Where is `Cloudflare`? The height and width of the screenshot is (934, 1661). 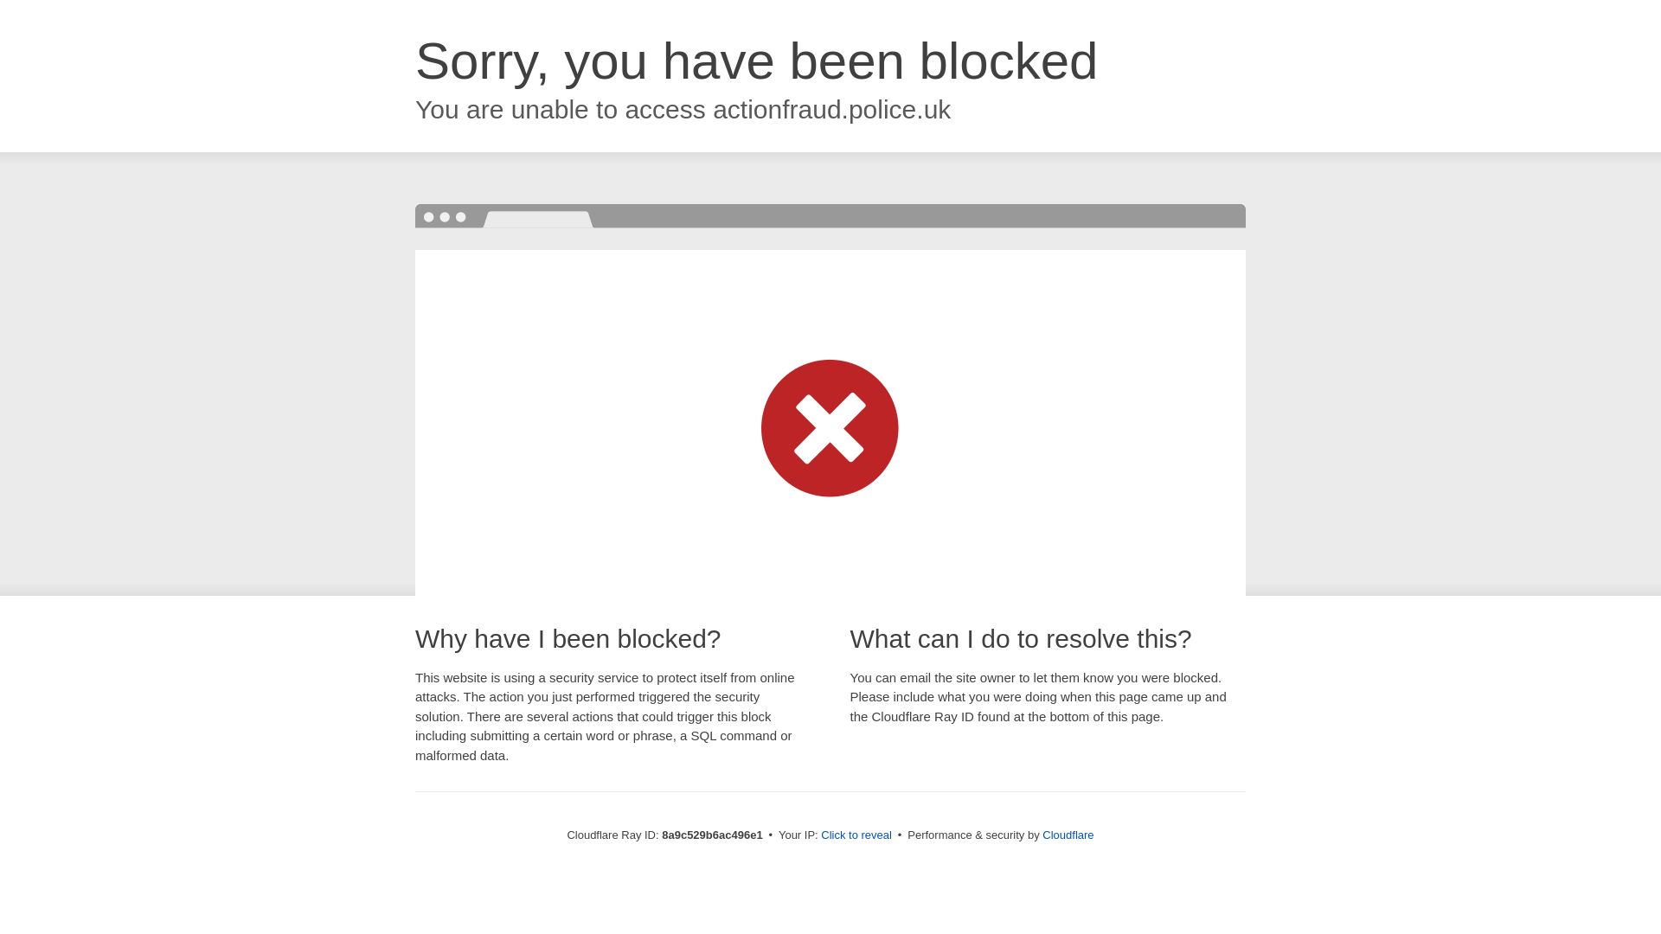
Cloudflare is located at coordinates (1068, 835).